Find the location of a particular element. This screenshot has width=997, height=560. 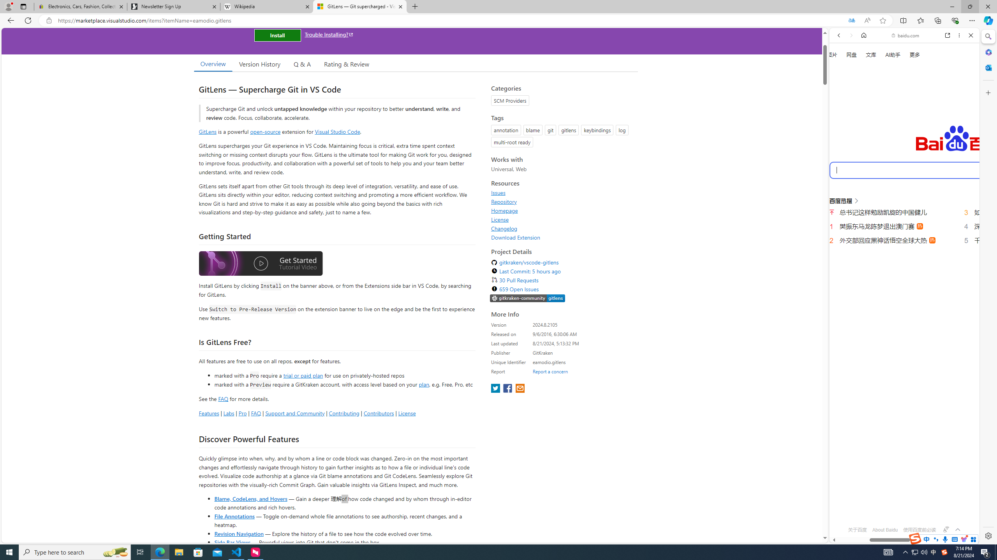

FAQ is located at coordinates (256, 413).